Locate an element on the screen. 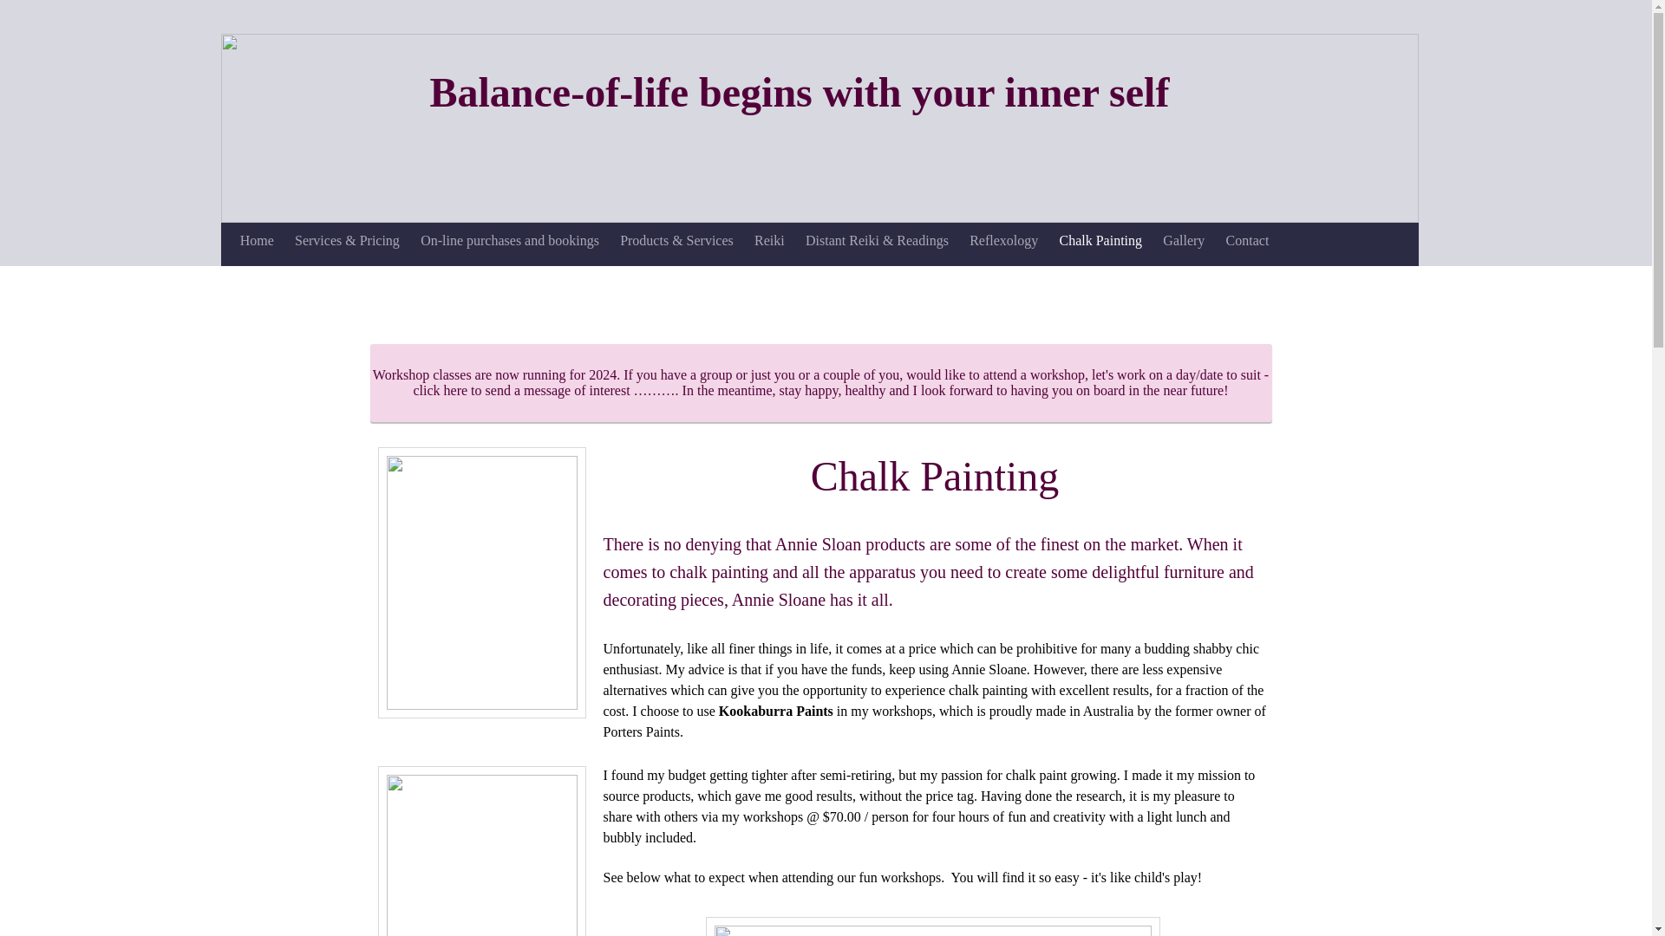 Image resolution: width=1665 pixels, height=936 pixels. Gallery is located at coordinates (1183, 241).